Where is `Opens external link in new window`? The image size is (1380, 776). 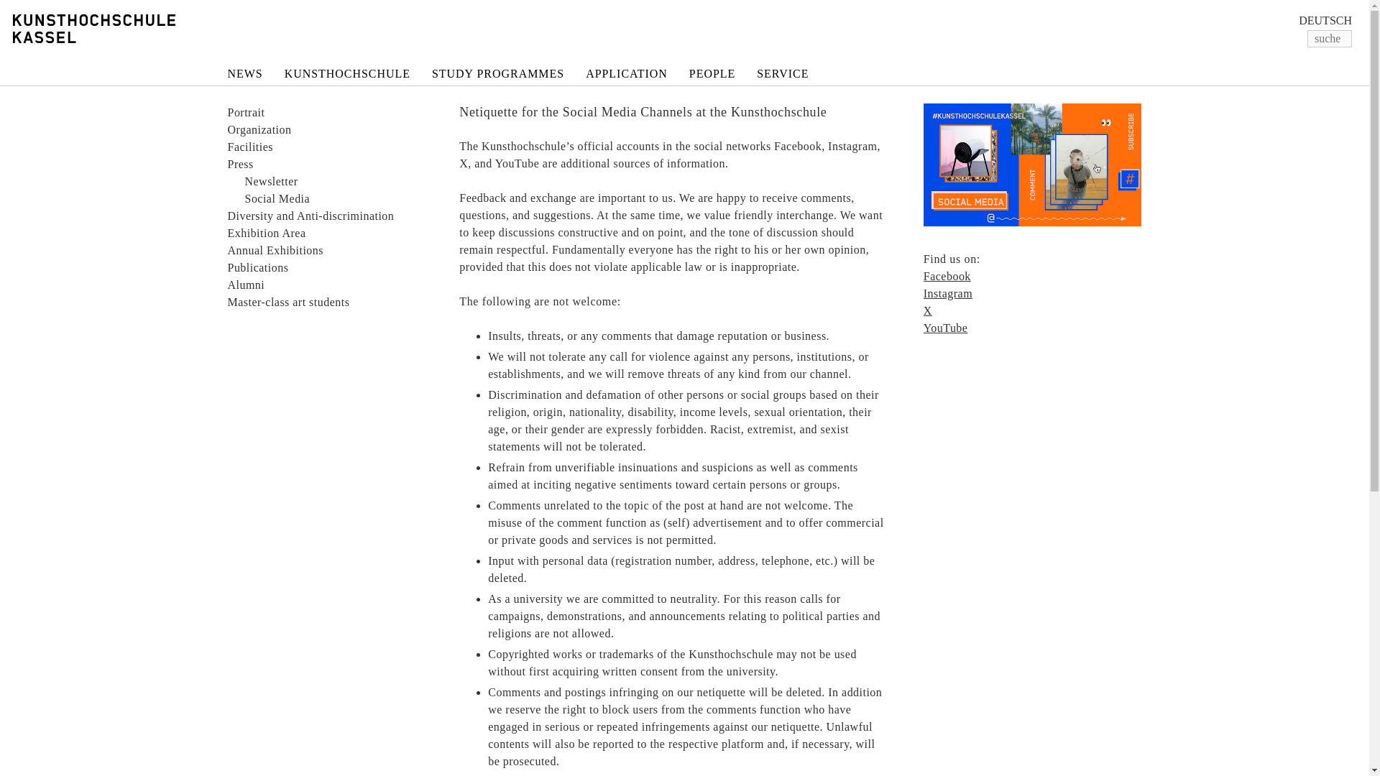
Opens external link in new window is located at coordinates (947, 293).